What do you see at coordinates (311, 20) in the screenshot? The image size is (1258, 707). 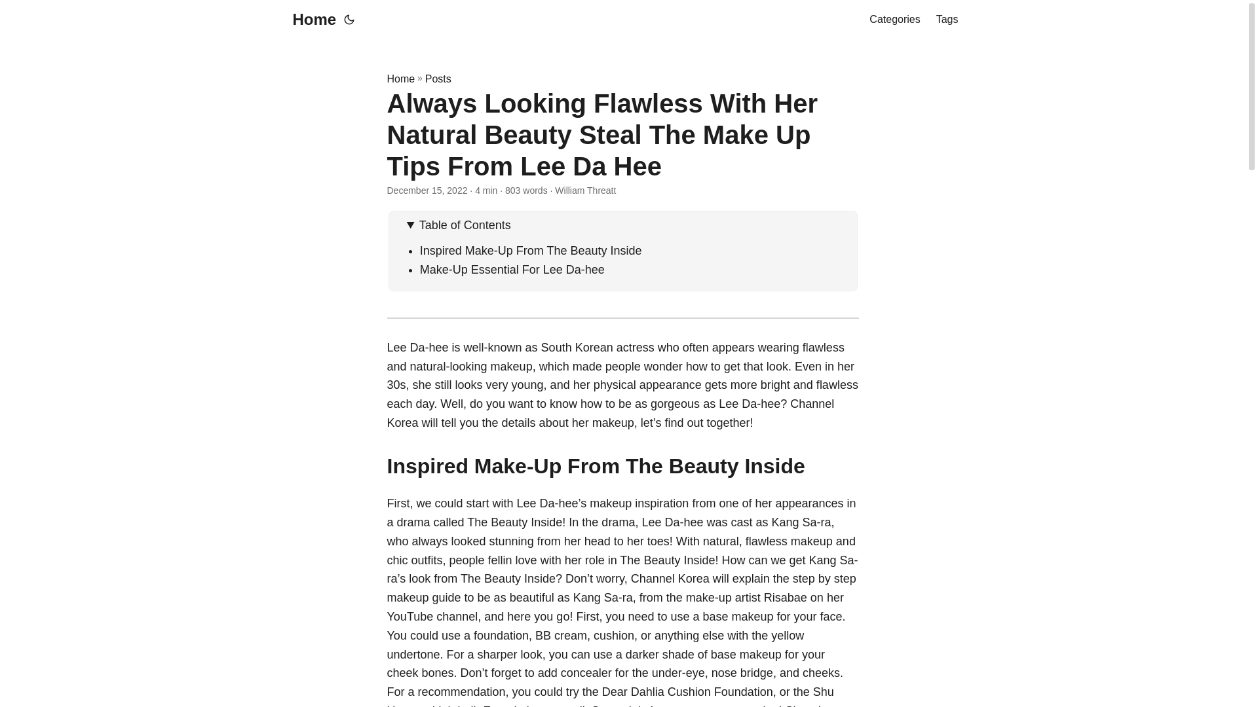 I see `Home` at bounding box center [311, 20].